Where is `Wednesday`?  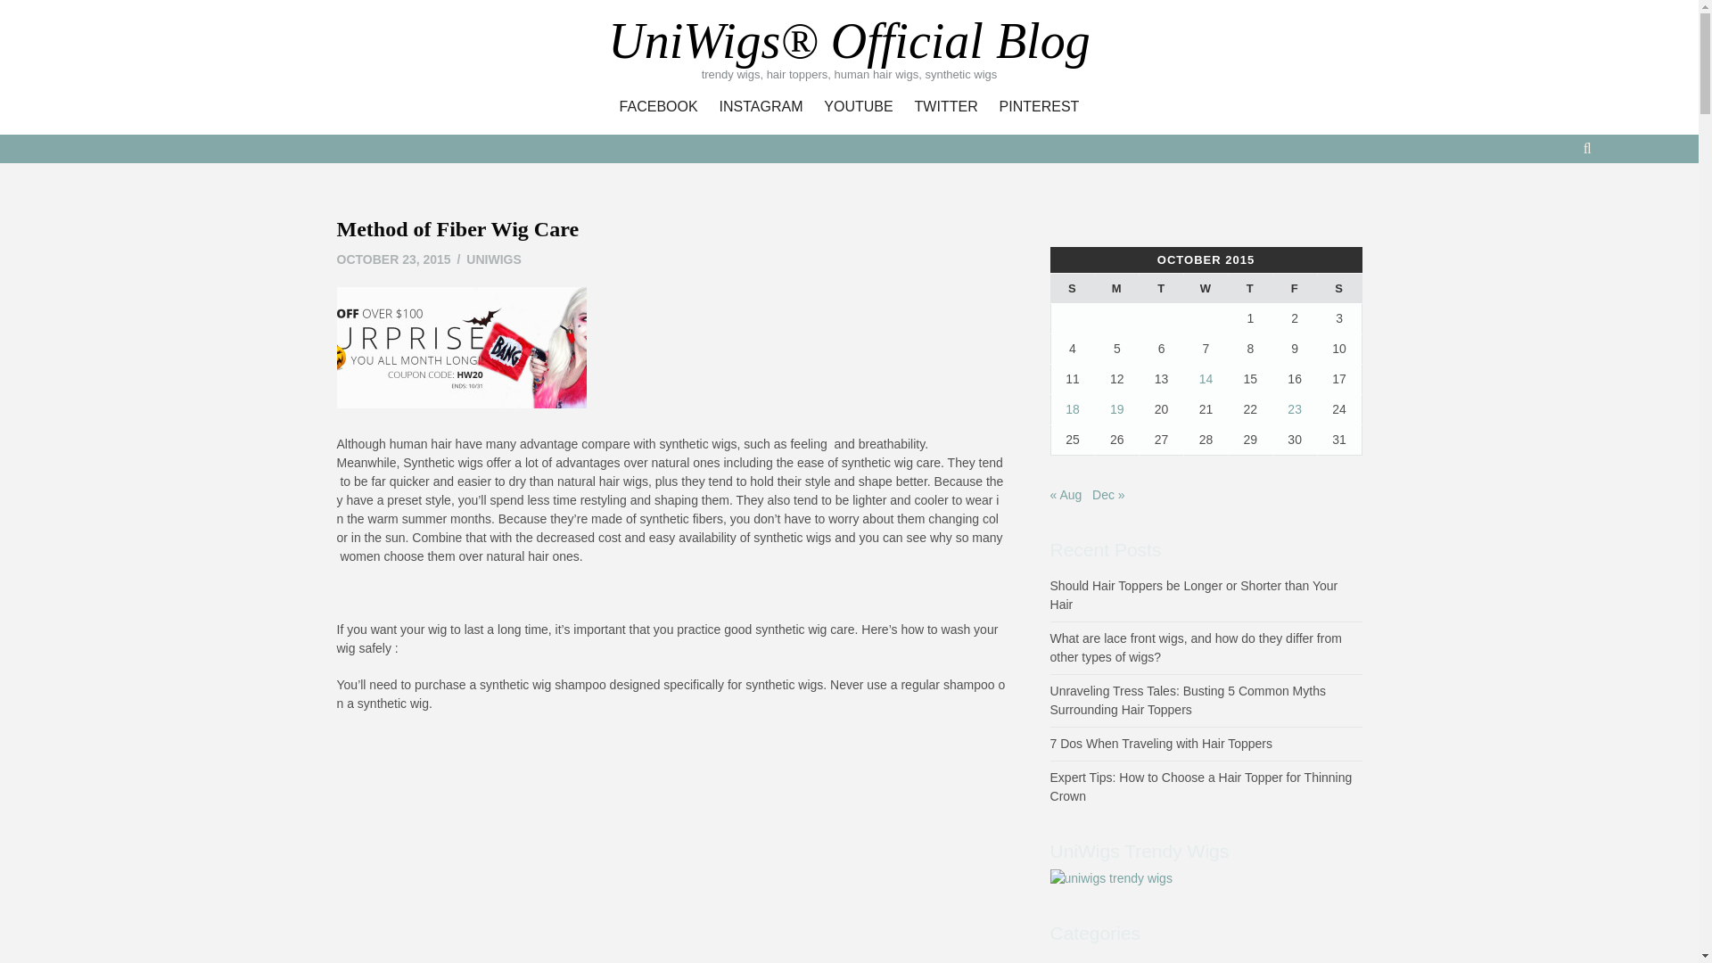 Wednesday is located at coordinates (1206, 289).